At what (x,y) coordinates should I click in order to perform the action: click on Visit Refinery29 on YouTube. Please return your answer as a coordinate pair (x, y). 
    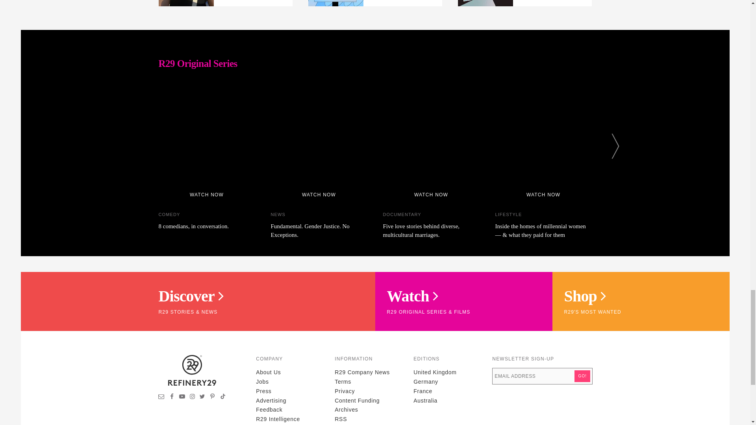
    Looking at the image, I should click on (182, 397).